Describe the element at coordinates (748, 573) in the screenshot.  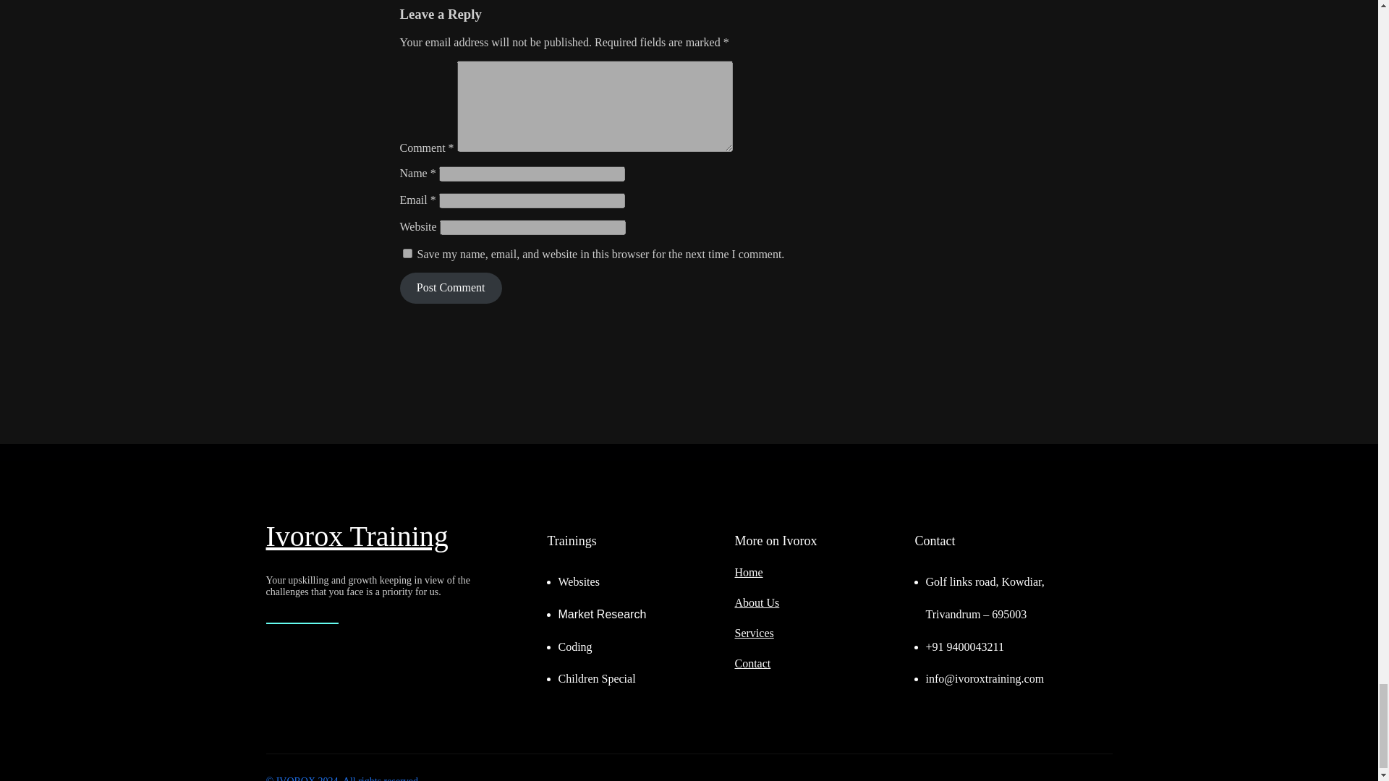
I see `Home` at that location.